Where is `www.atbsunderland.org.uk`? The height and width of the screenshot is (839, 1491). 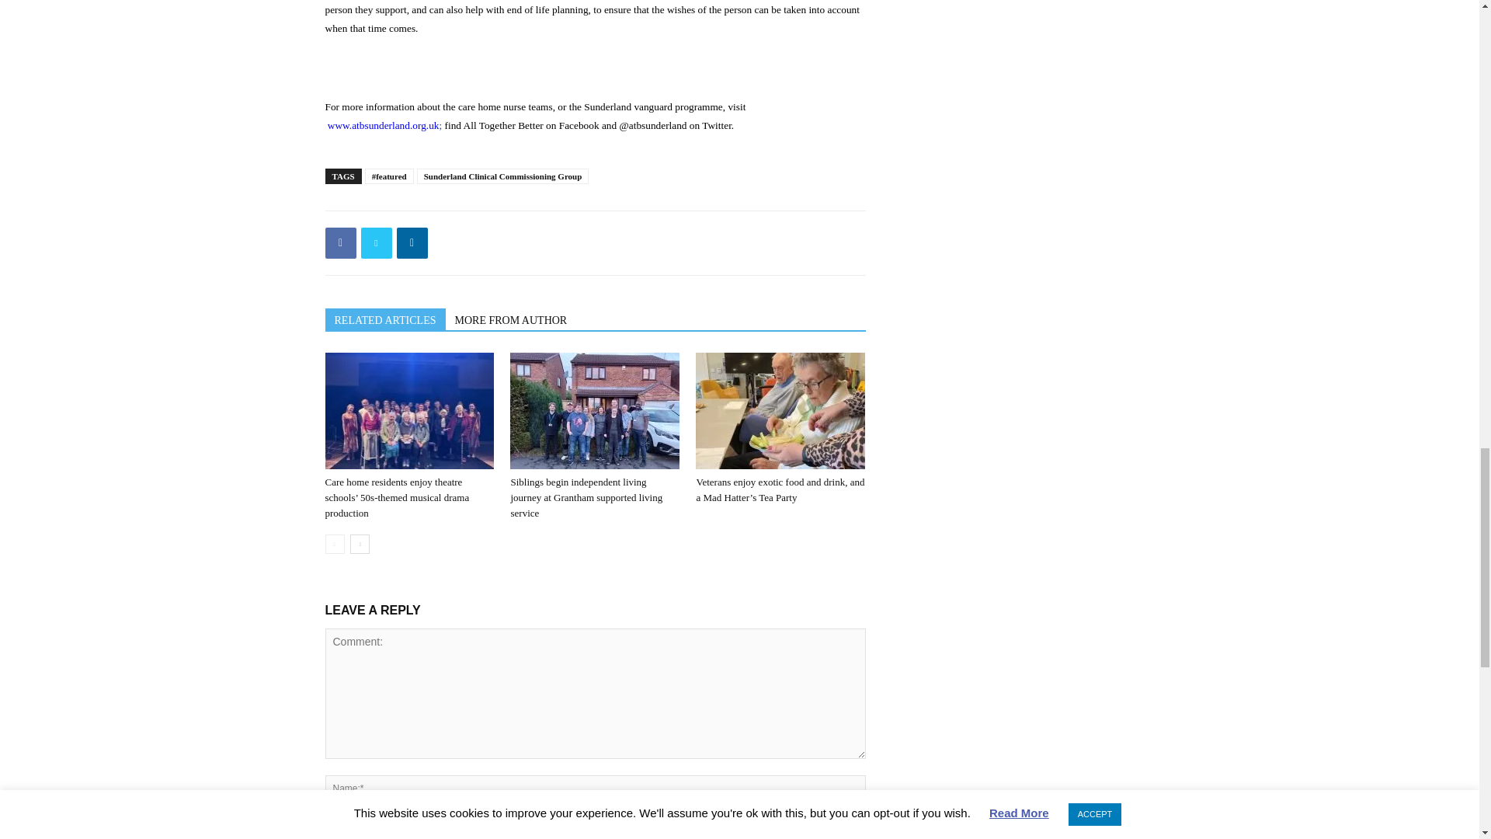
www.atbsunderland.org.uk is located at coordinates (384, 125).